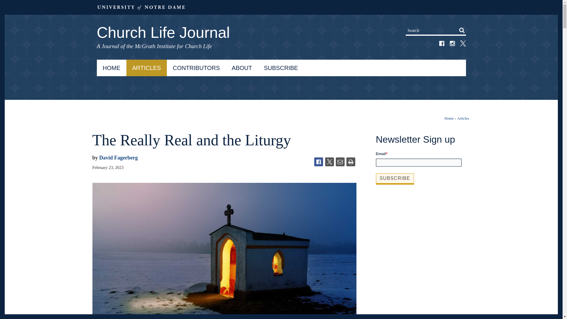  I want to click on Subscribe, so click(395, 178).